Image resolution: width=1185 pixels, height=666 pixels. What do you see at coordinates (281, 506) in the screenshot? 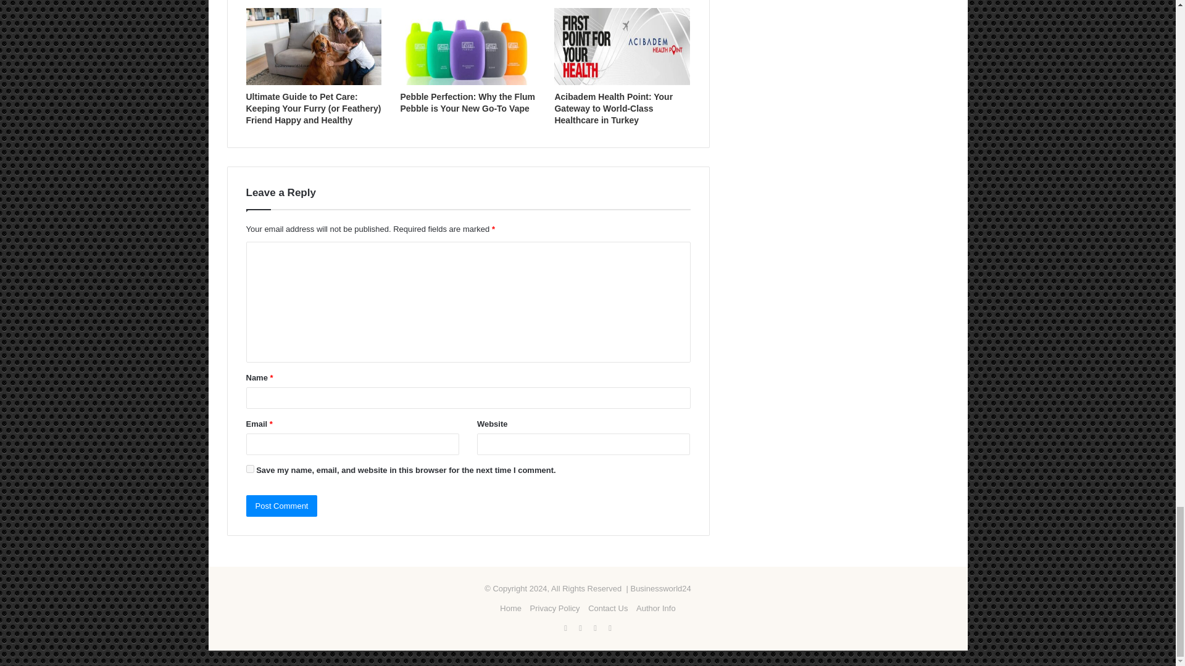
I see `Post Comment` at bounding box center [281, 506].